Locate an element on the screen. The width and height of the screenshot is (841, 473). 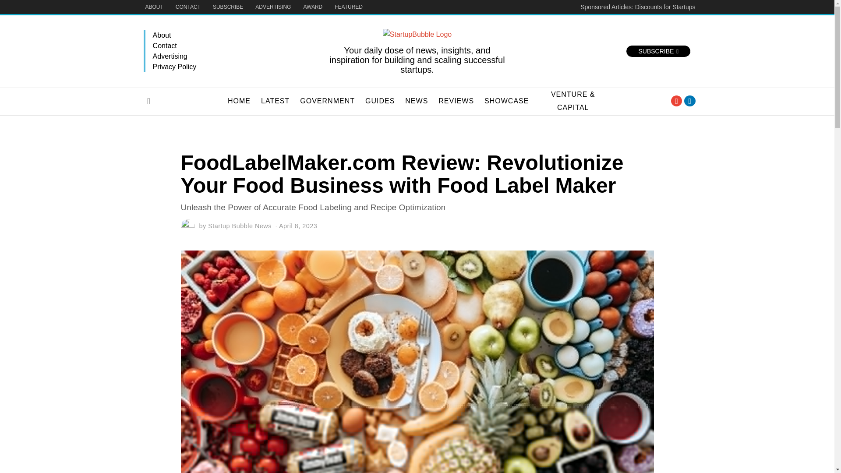
LATEST is located at coordinates (275, 101).